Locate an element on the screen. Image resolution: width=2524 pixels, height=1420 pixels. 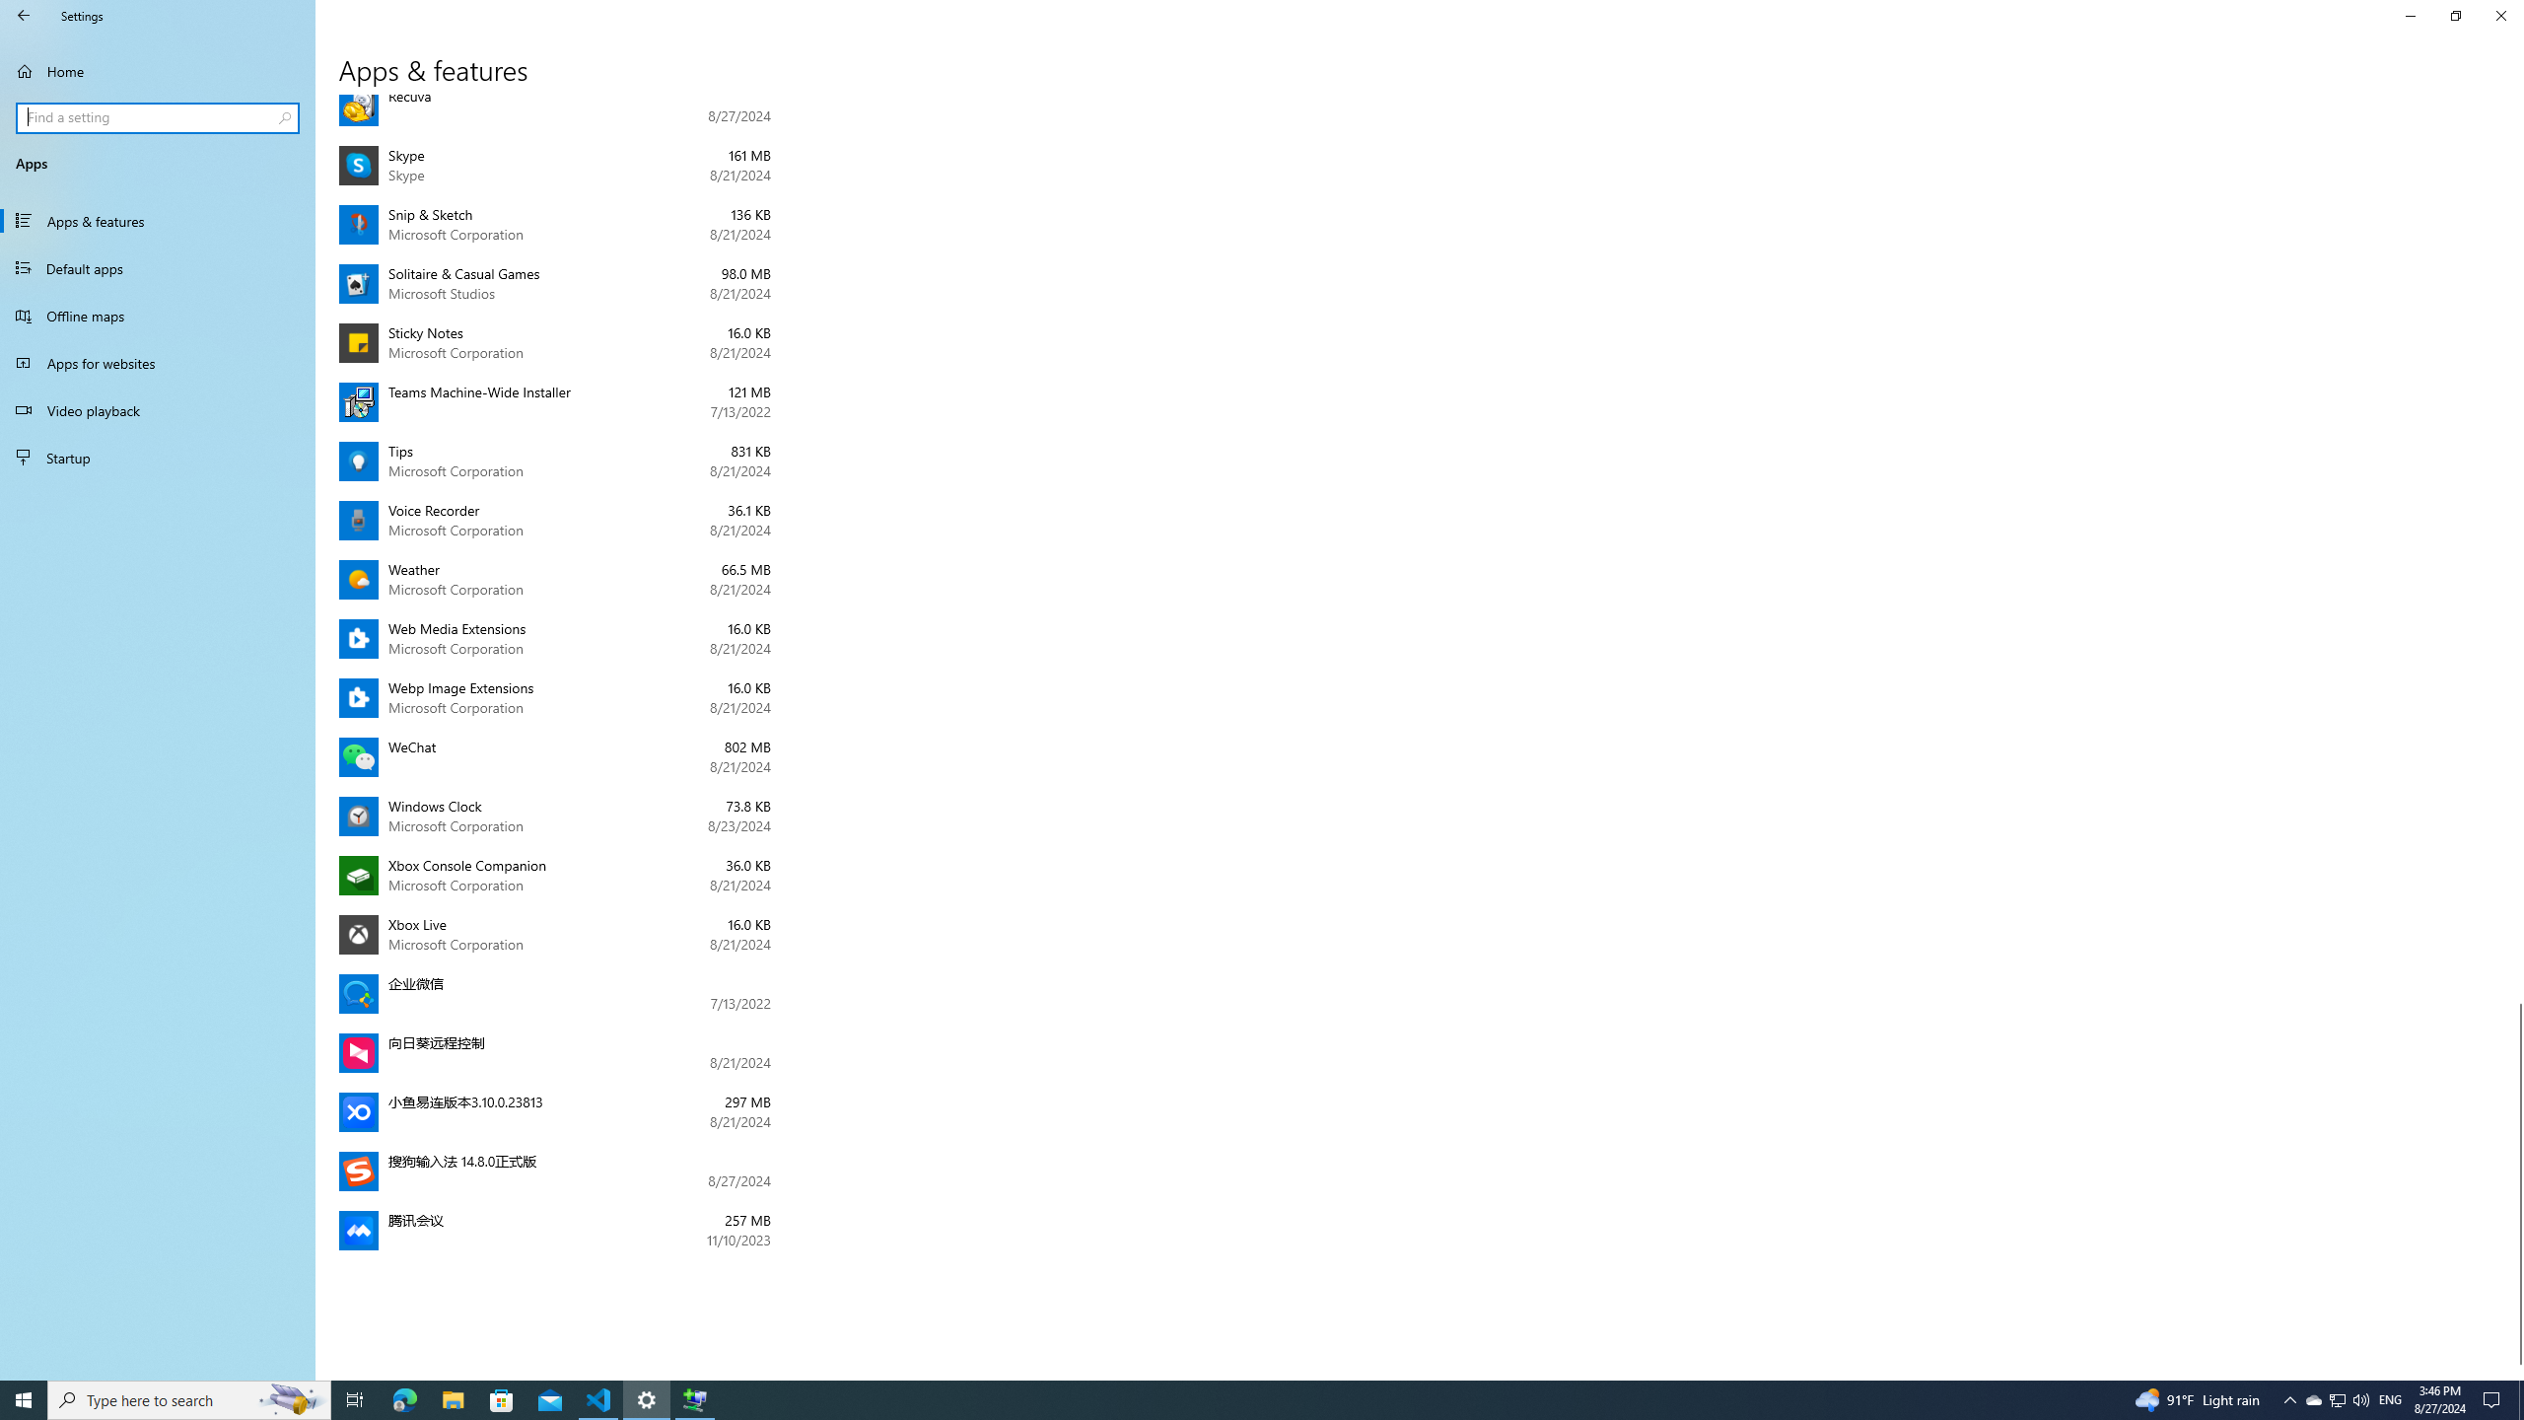
Offline maps is located at coordinates (158, 316).